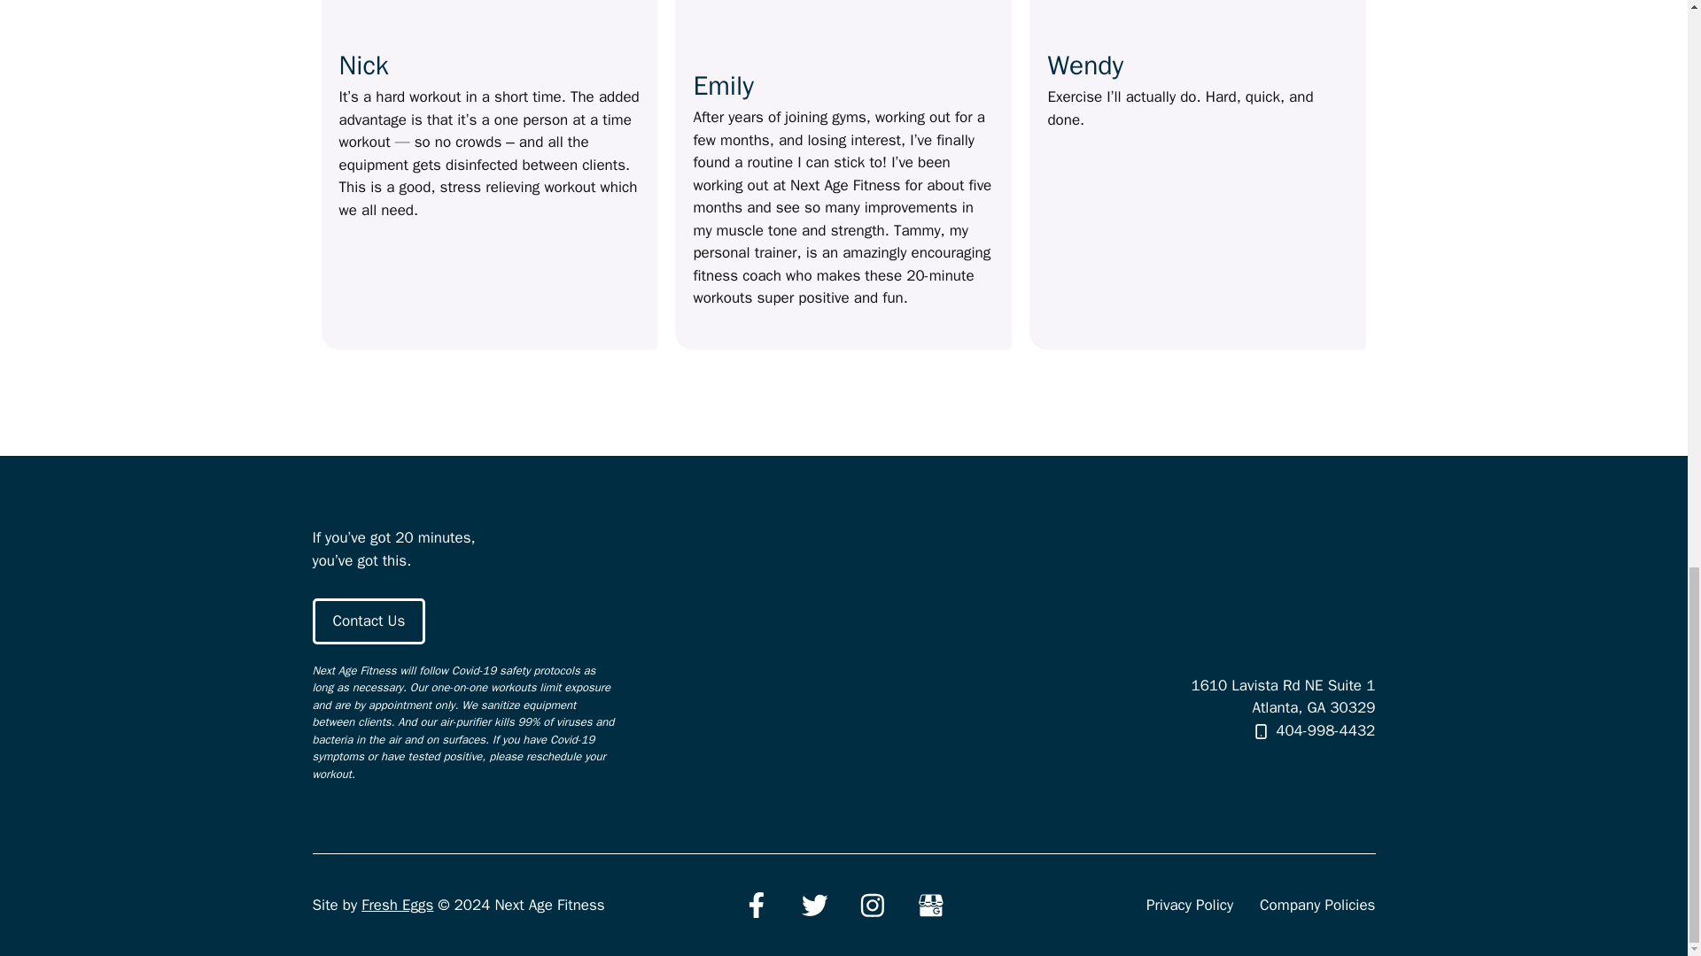 The height and width of the screenshot is (956, 1701). What do you see at coordinates (1190, 905) in the screenshot?
I see `Privacy Policy` at bounding box center [1190, 905].